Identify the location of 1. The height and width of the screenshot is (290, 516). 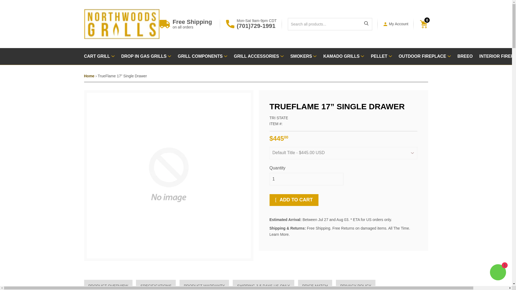
(306, 179).